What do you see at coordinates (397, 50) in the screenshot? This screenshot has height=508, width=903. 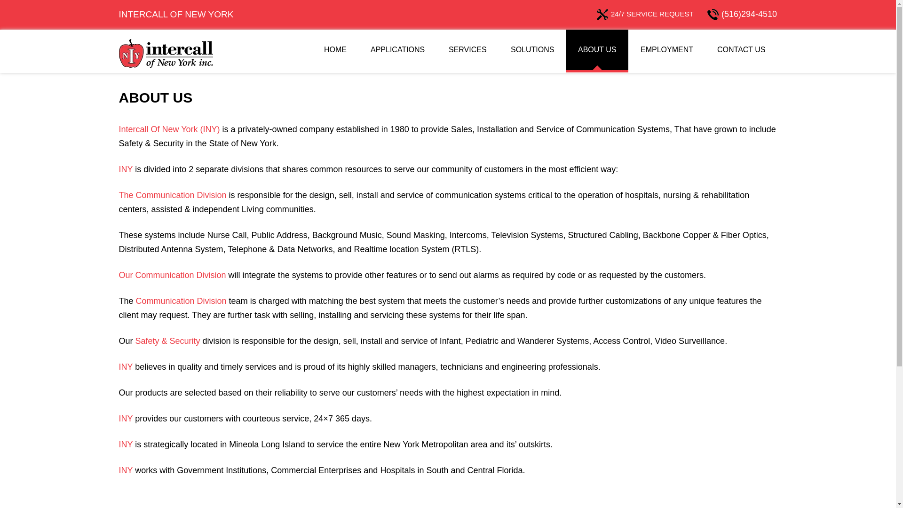 I see `APPLICATIONS` at bounding box center [397, 50].